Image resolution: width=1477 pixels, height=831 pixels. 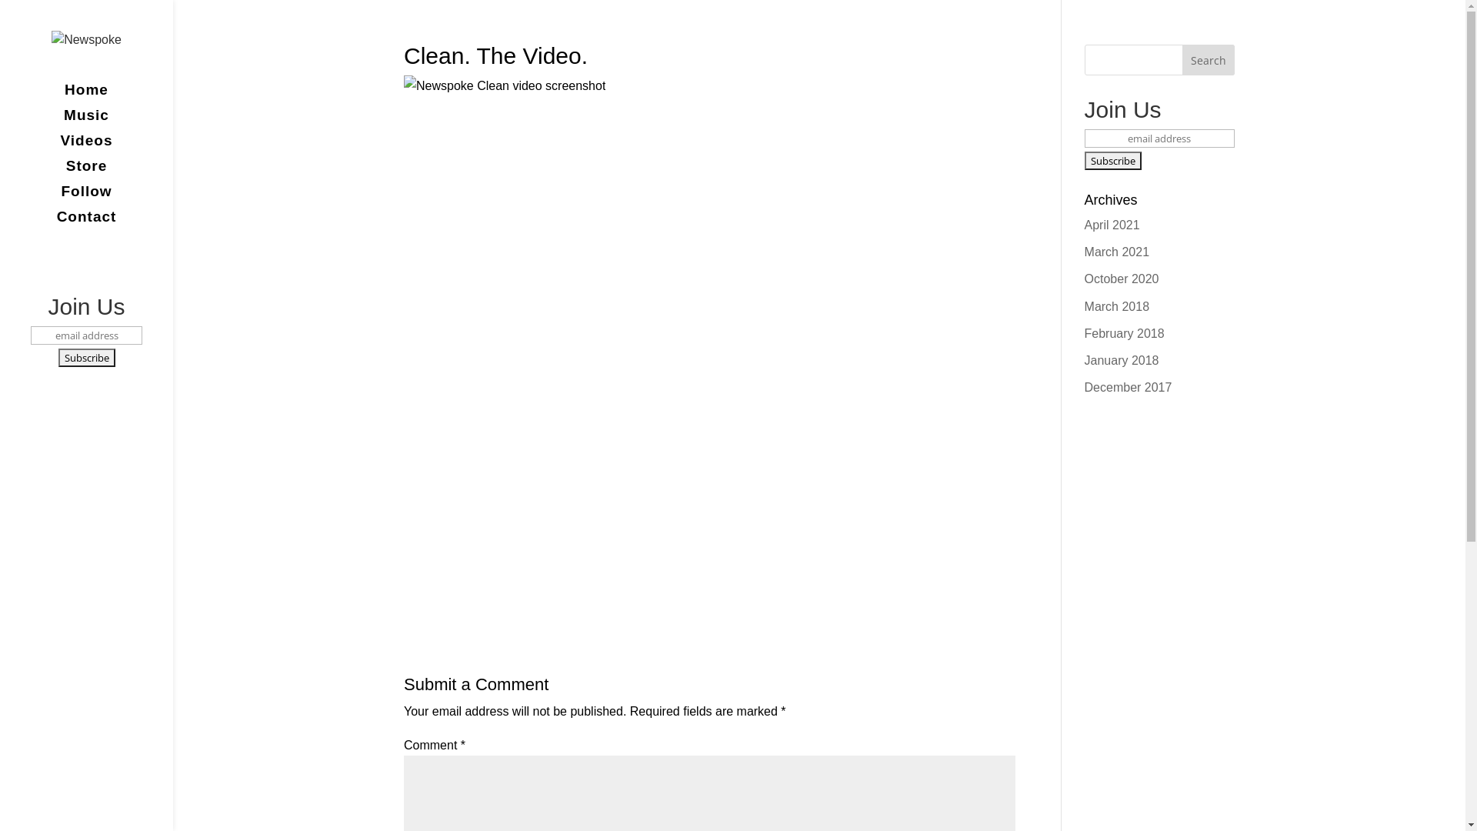 I want to click on March 2018, so click(x=1117, y=306).